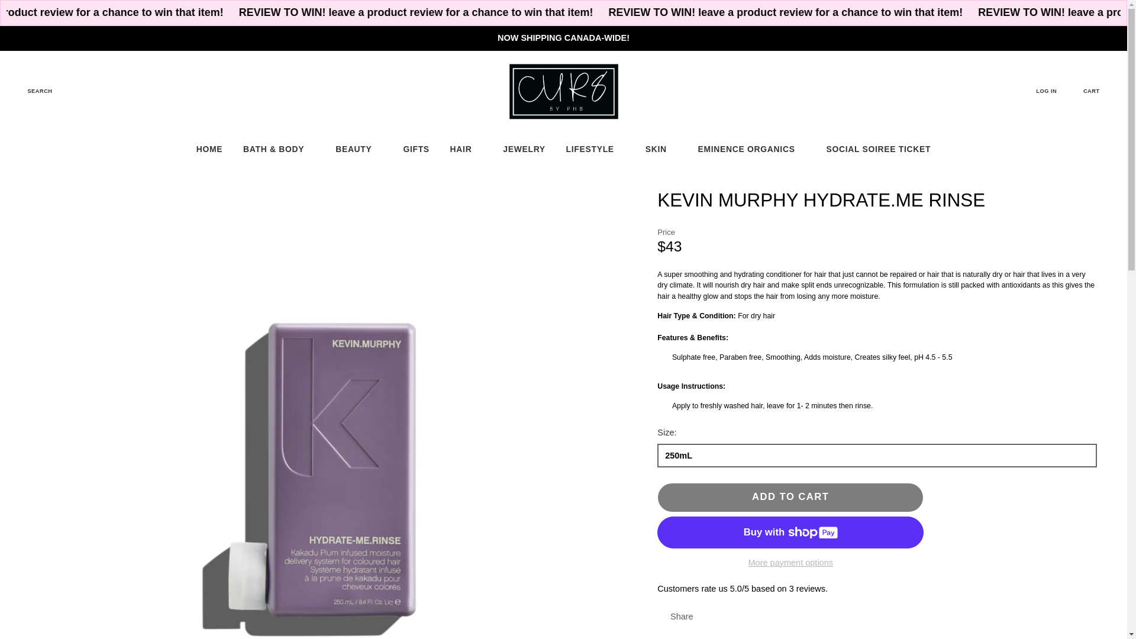  I want to click on SEARCH, so click(32, 91).